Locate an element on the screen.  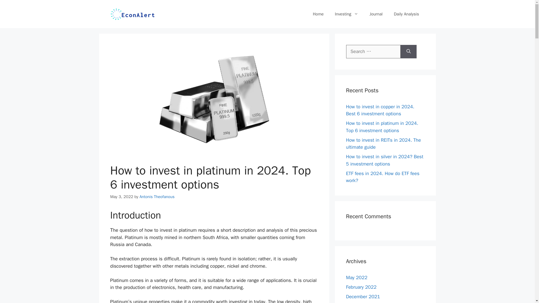
ETF fees in 2024. How do ETF fees work? is located at coordinates (382, 177).